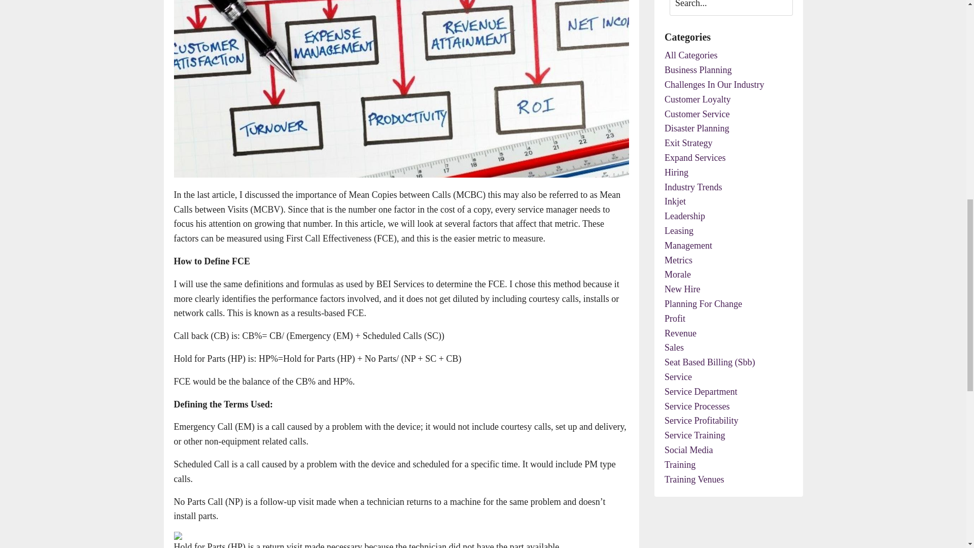  Describe the element at coordinates (728, 56) in the screenshot. I see `All Categories` at that location.